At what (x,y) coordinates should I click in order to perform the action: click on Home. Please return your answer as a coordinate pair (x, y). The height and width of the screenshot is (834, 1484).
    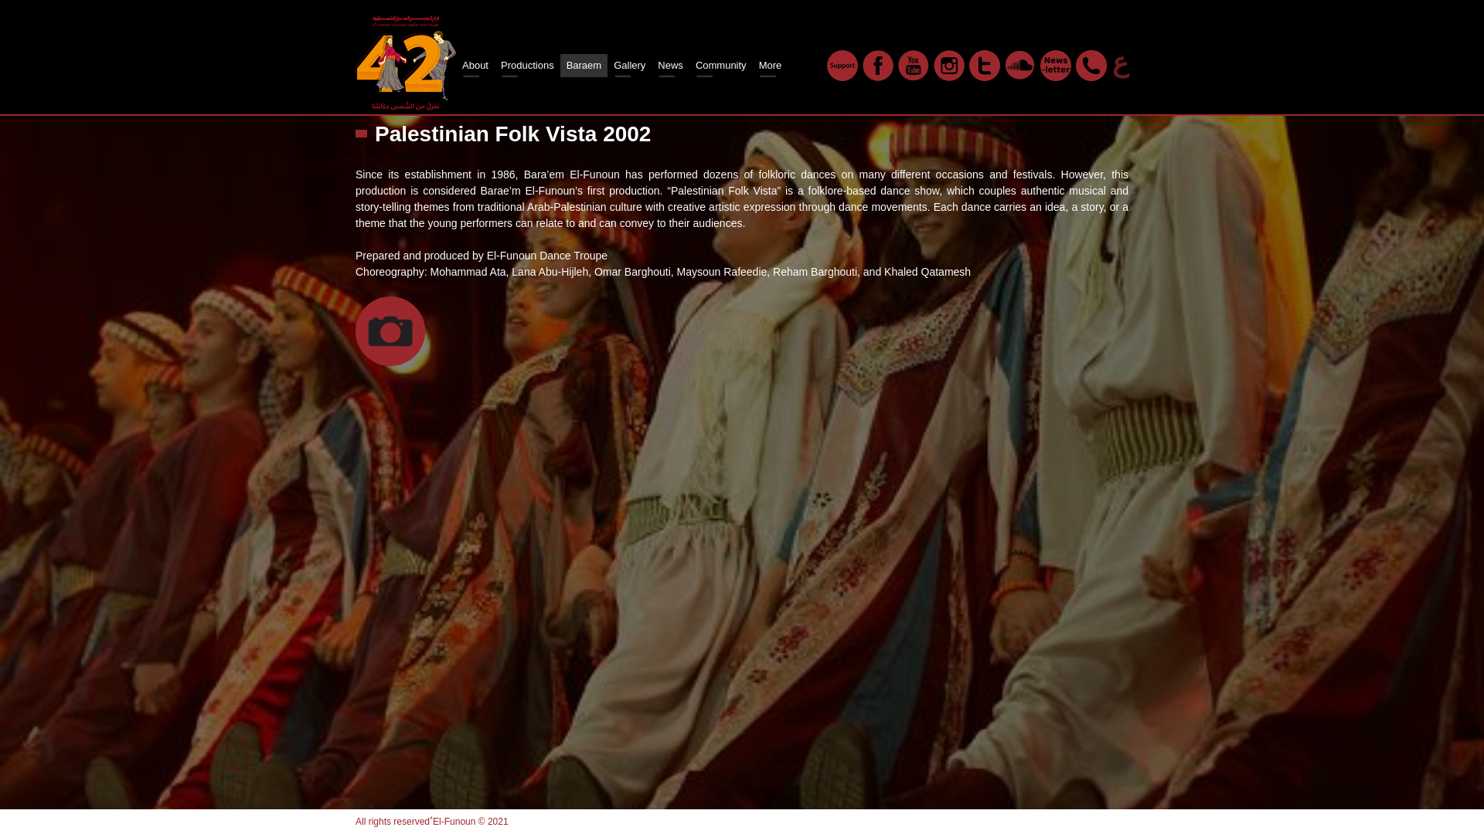
    Looking at the image, I should click on (405, 63).